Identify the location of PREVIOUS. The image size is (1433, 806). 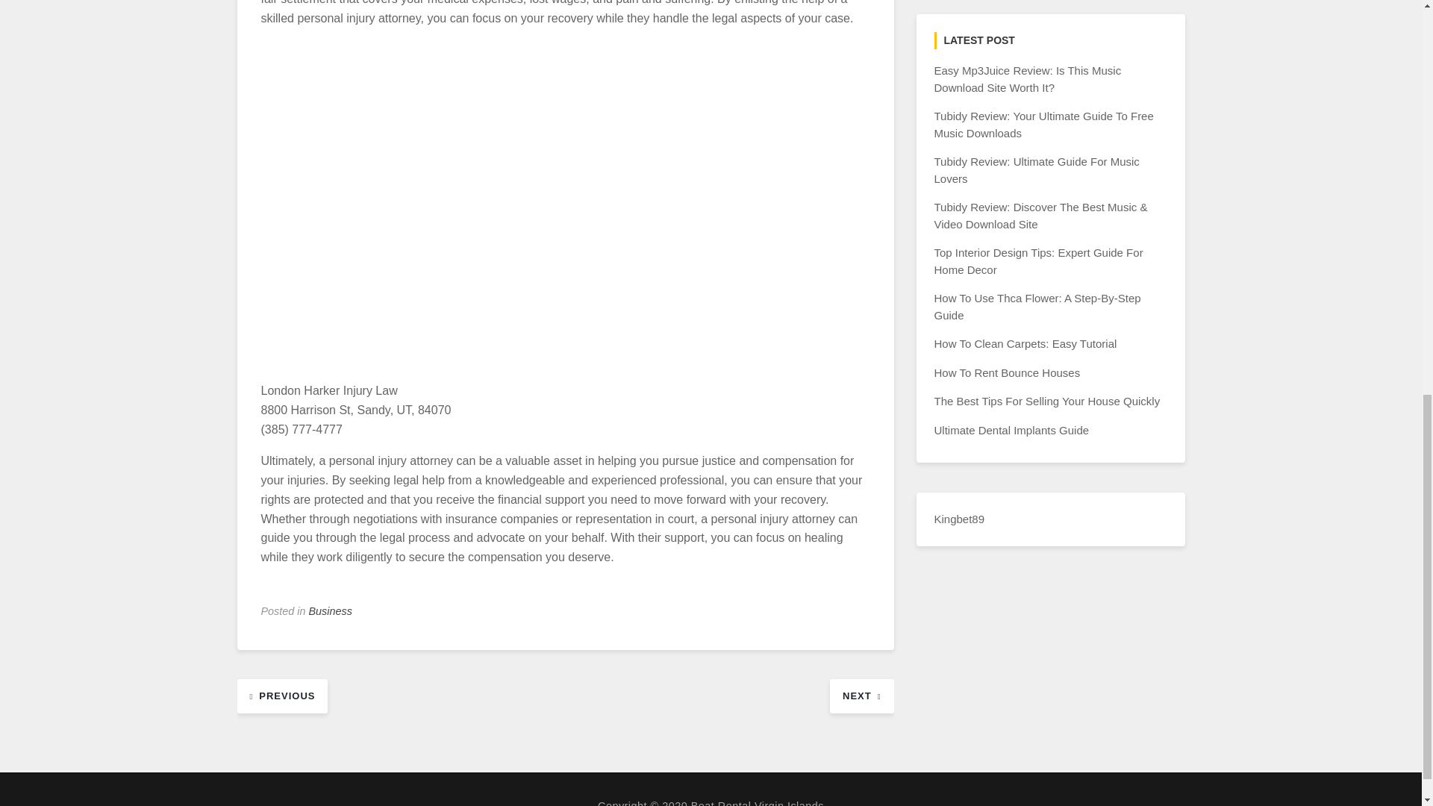
(282, 695).